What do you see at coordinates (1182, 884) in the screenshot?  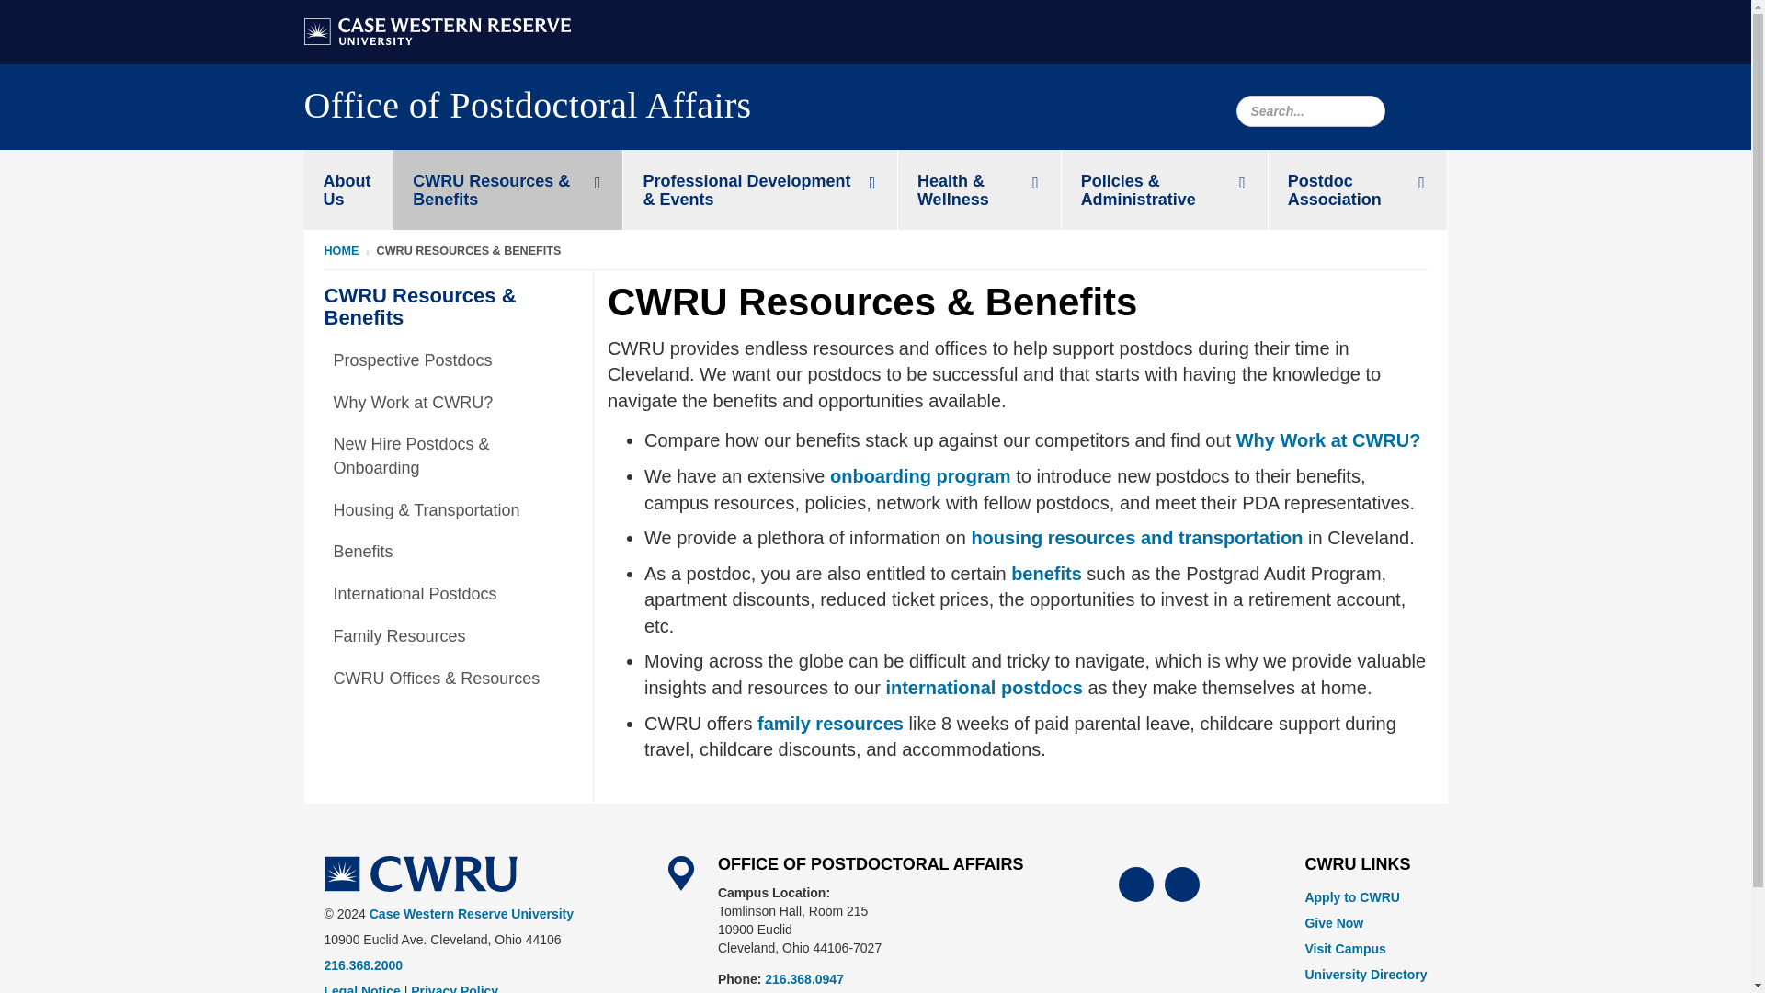 I see `CWRU Linkedin` at bounding box center [1182, 884].